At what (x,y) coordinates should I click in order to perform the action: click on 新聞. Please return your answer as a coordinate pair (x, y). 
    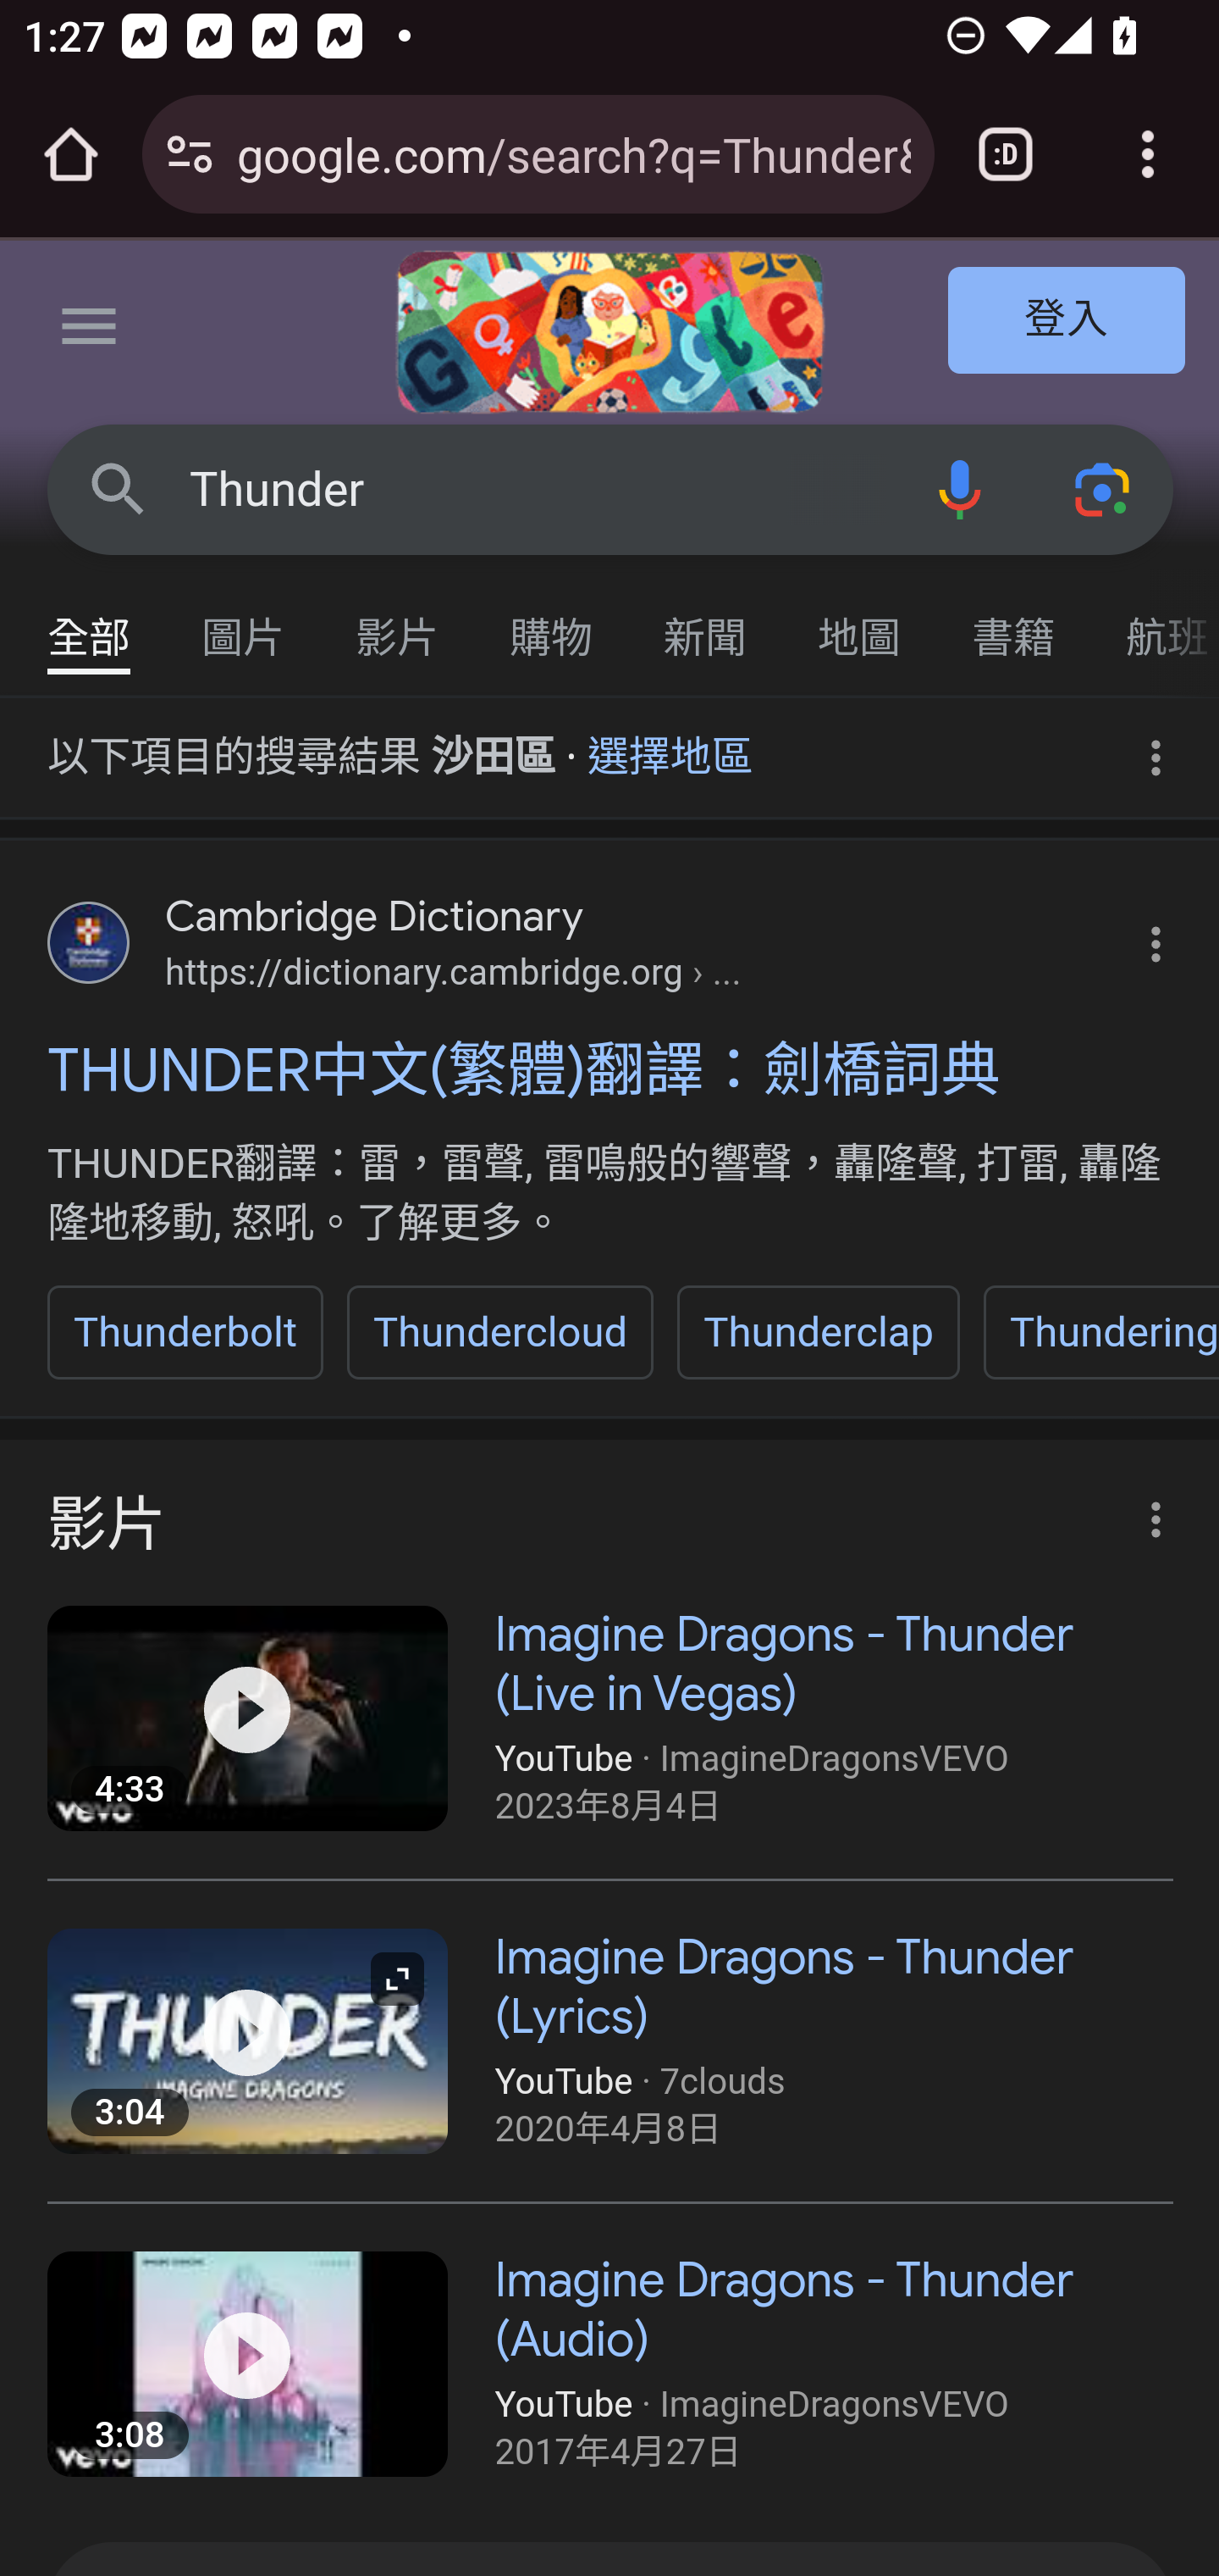
    Looking at the image, I should click on (706, 622).